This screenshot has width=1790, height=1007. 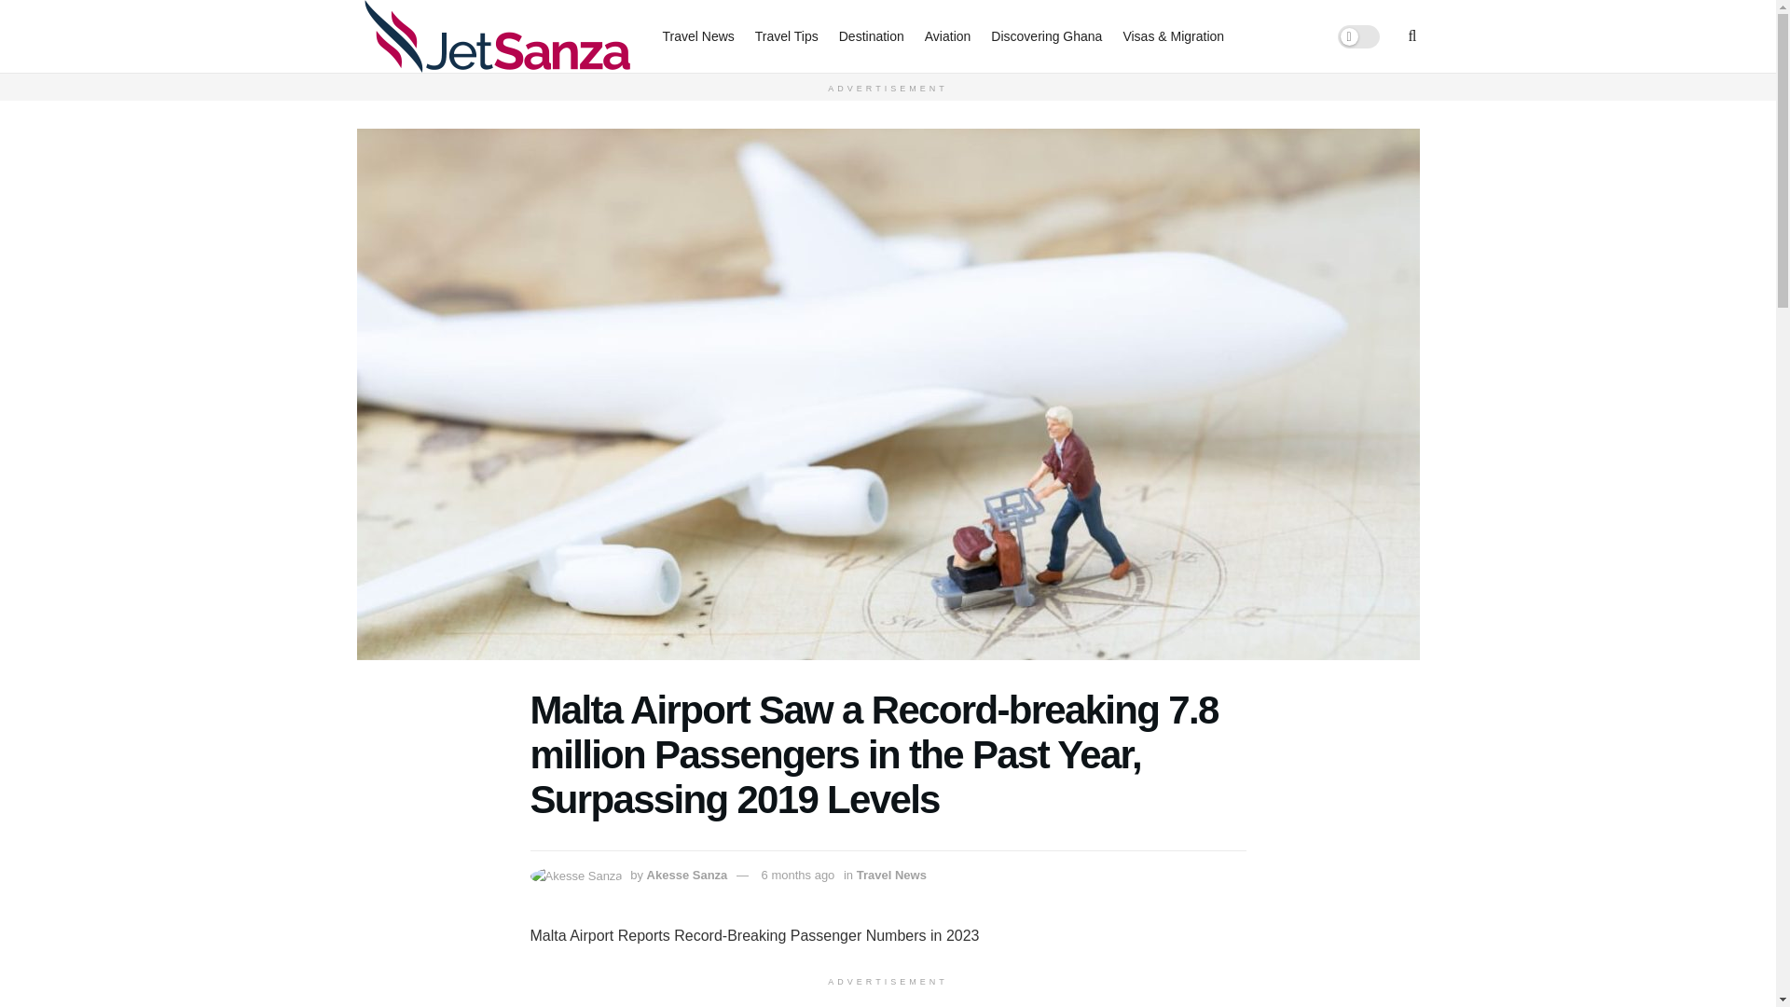 I want to click on Discovering Ghana, so click(x=1046, y=35).